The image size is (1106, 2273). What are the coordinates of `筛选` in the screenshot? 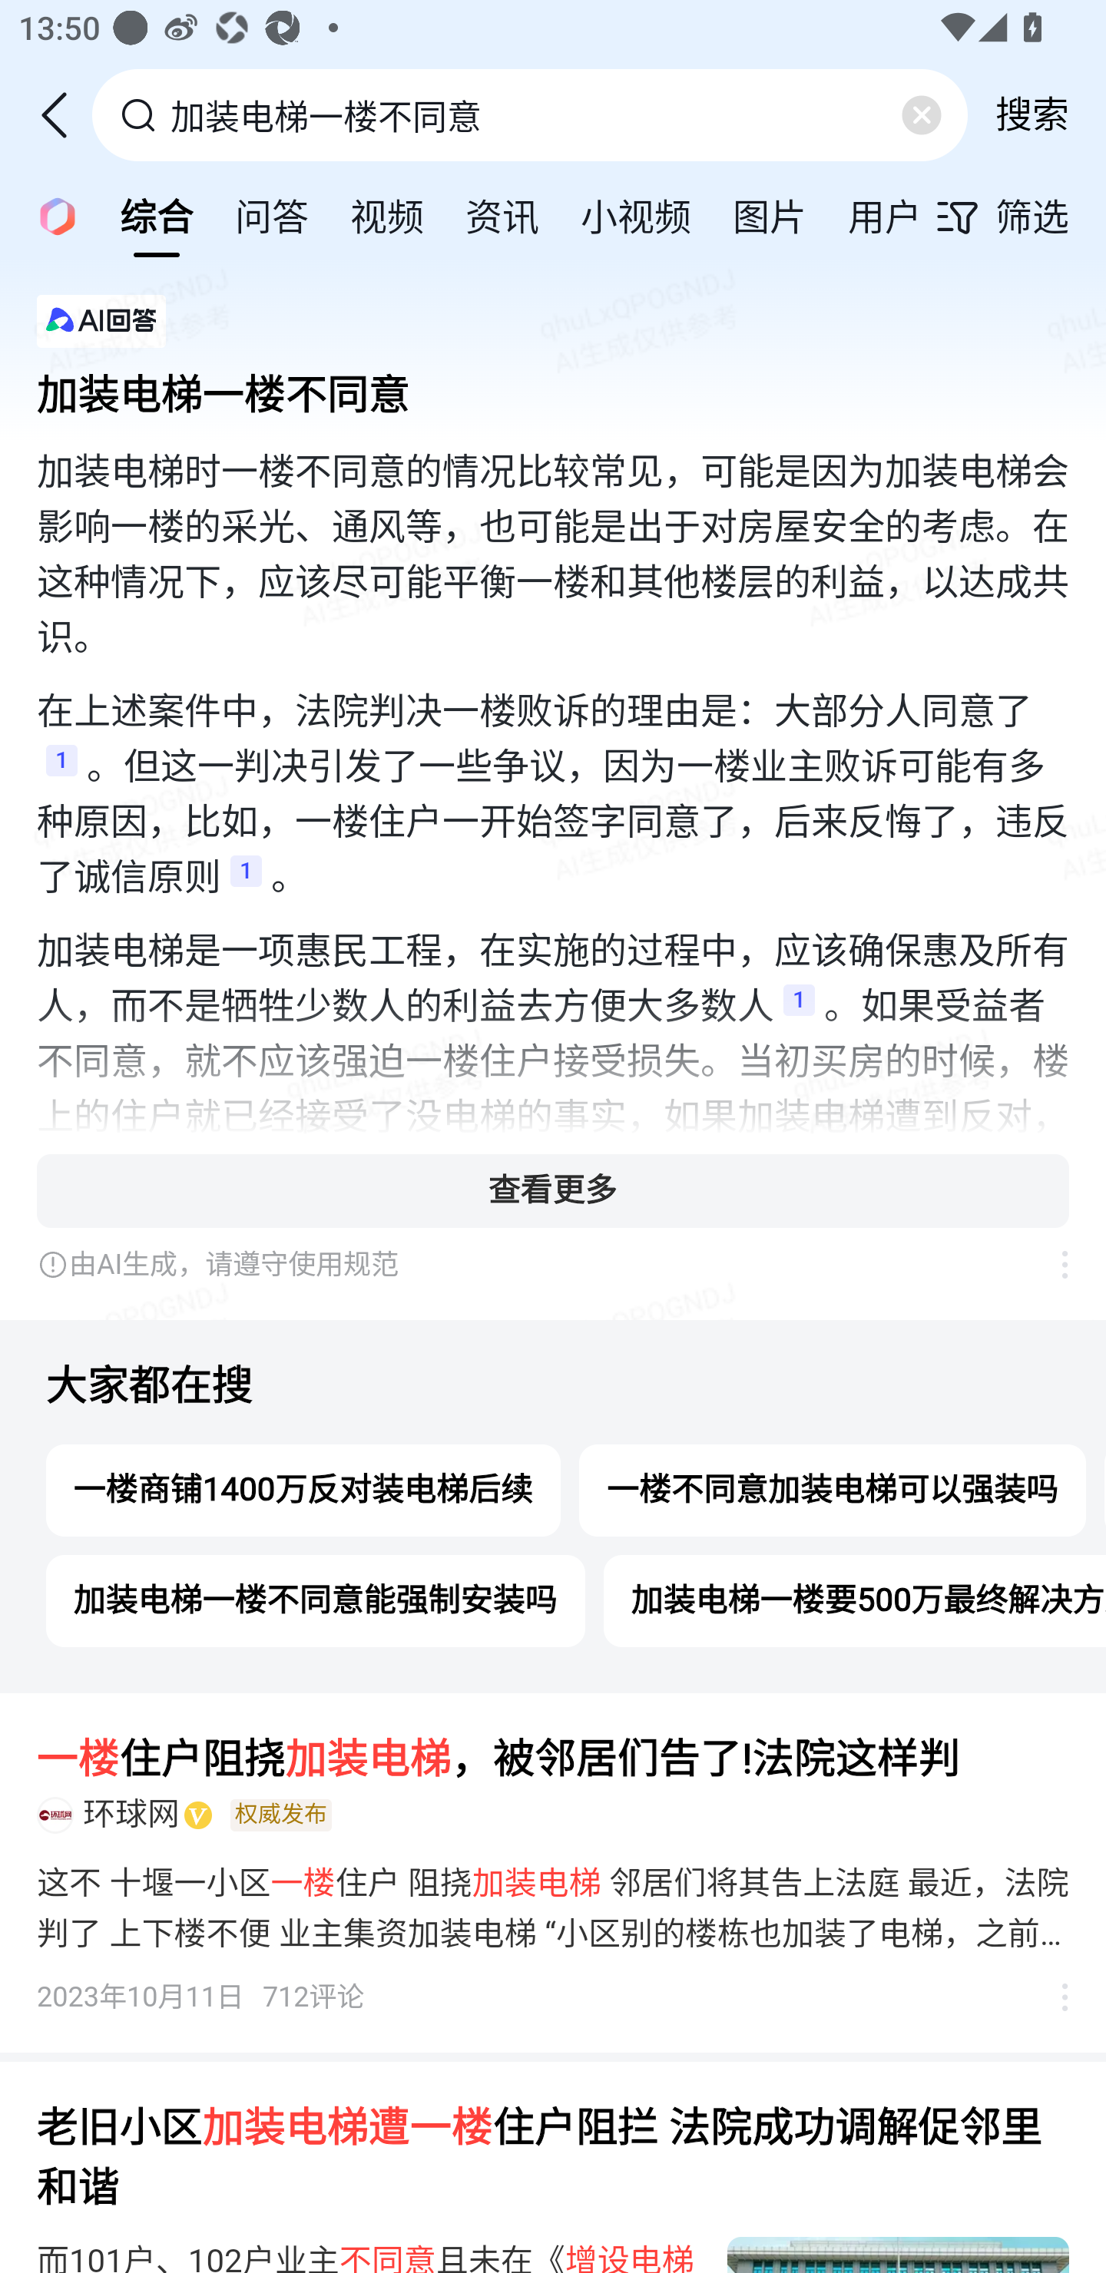 It's located at (1020, 217).